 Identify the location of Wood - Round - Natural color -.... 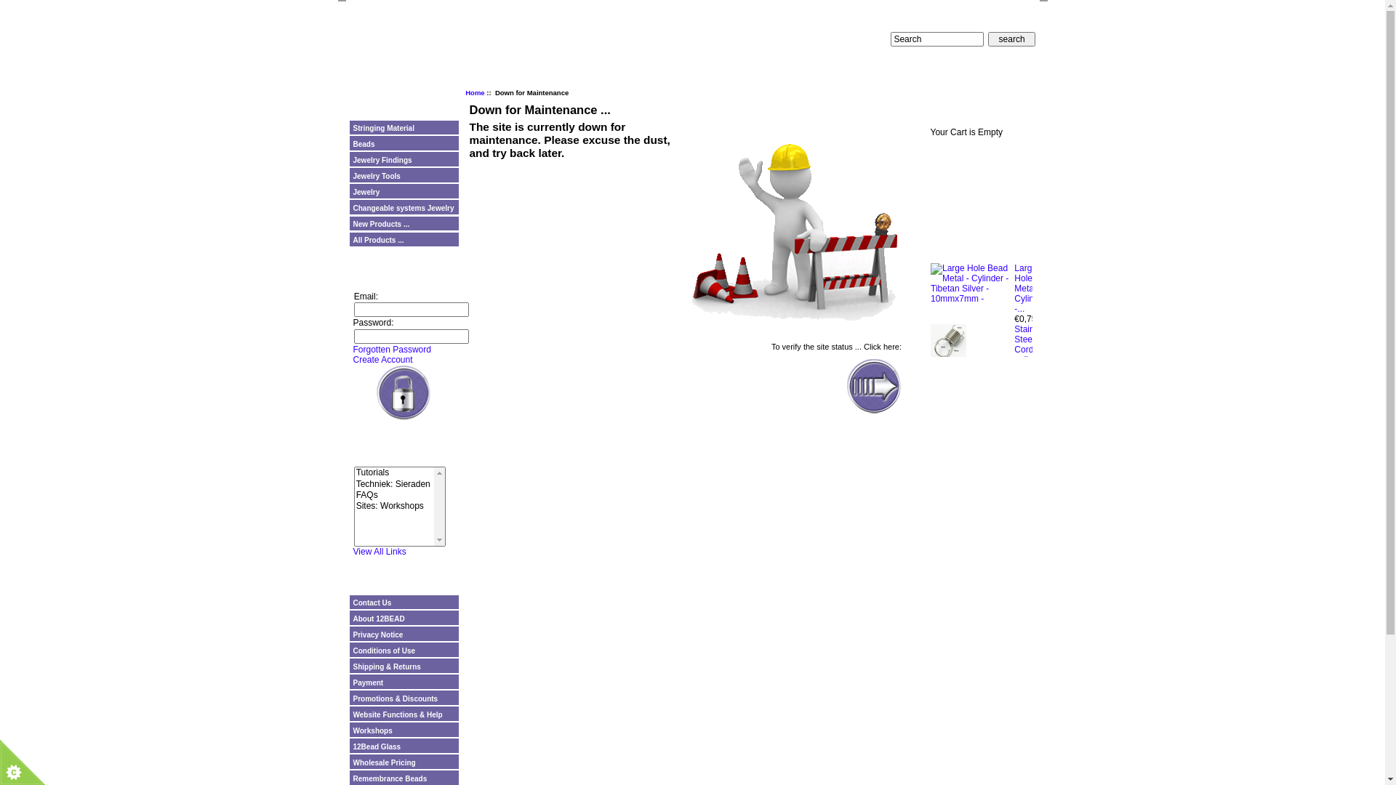
(1030, 416).